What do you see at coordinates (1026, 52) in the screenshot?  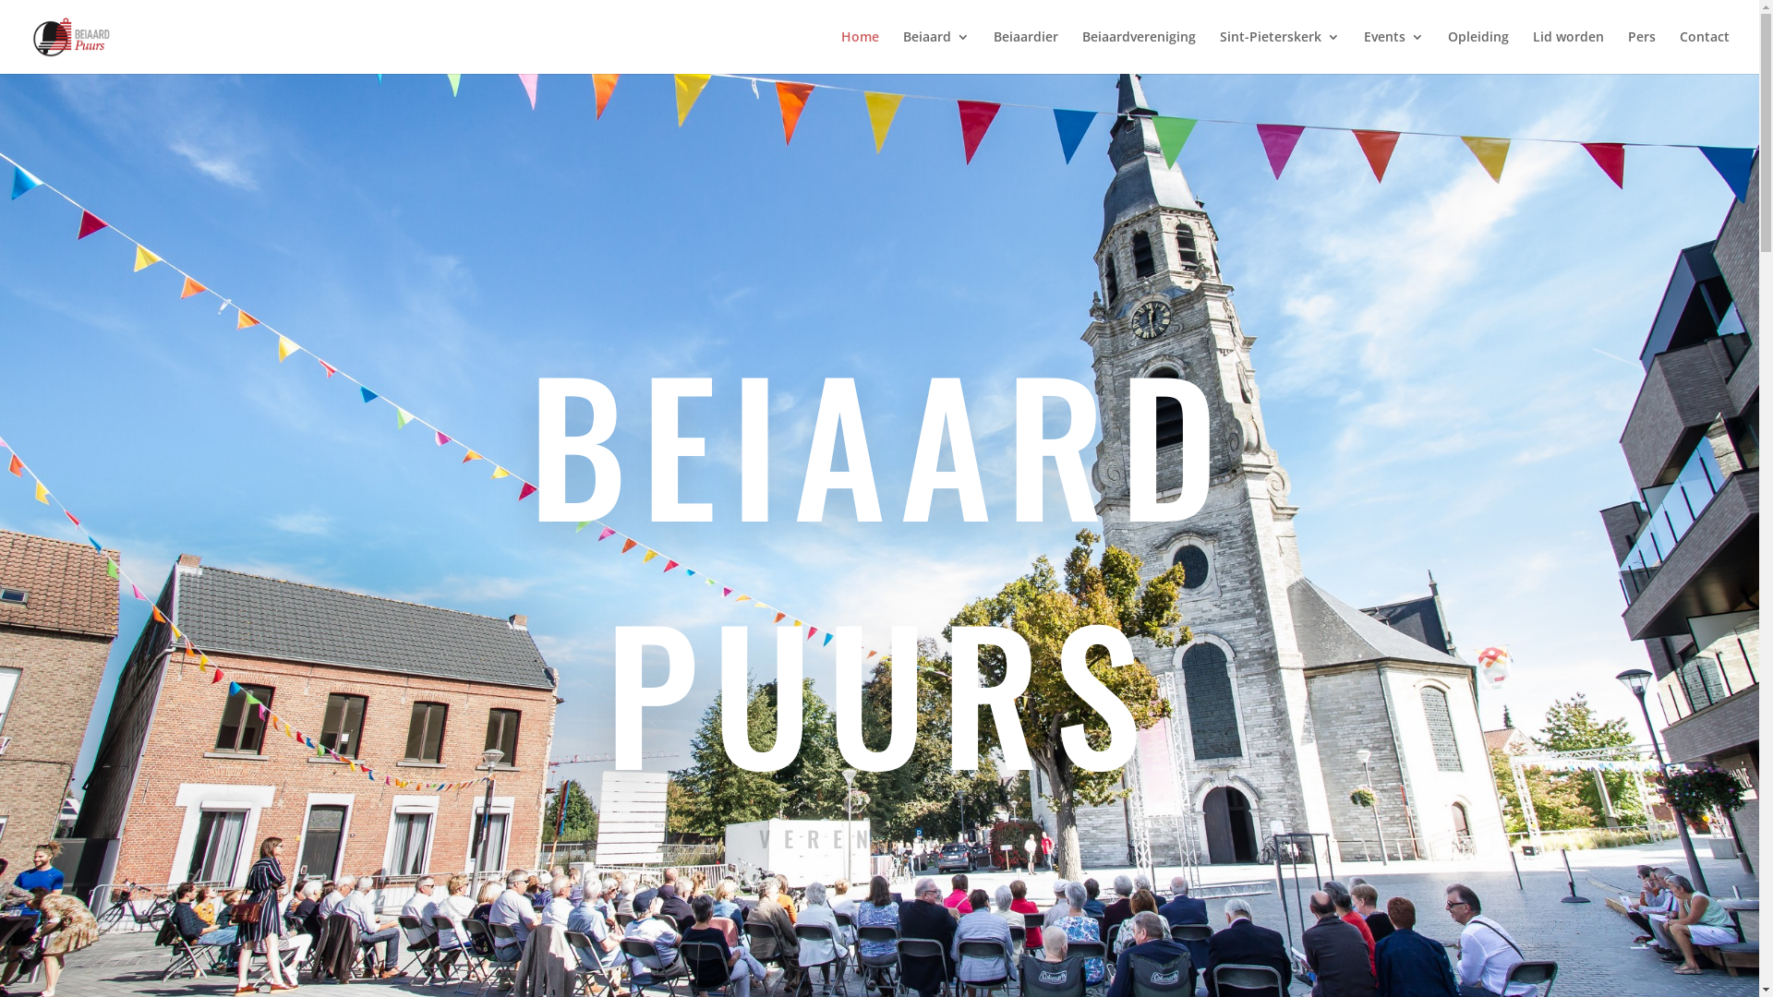 I see `Beiaardier` at bounding box center [1026, 52].